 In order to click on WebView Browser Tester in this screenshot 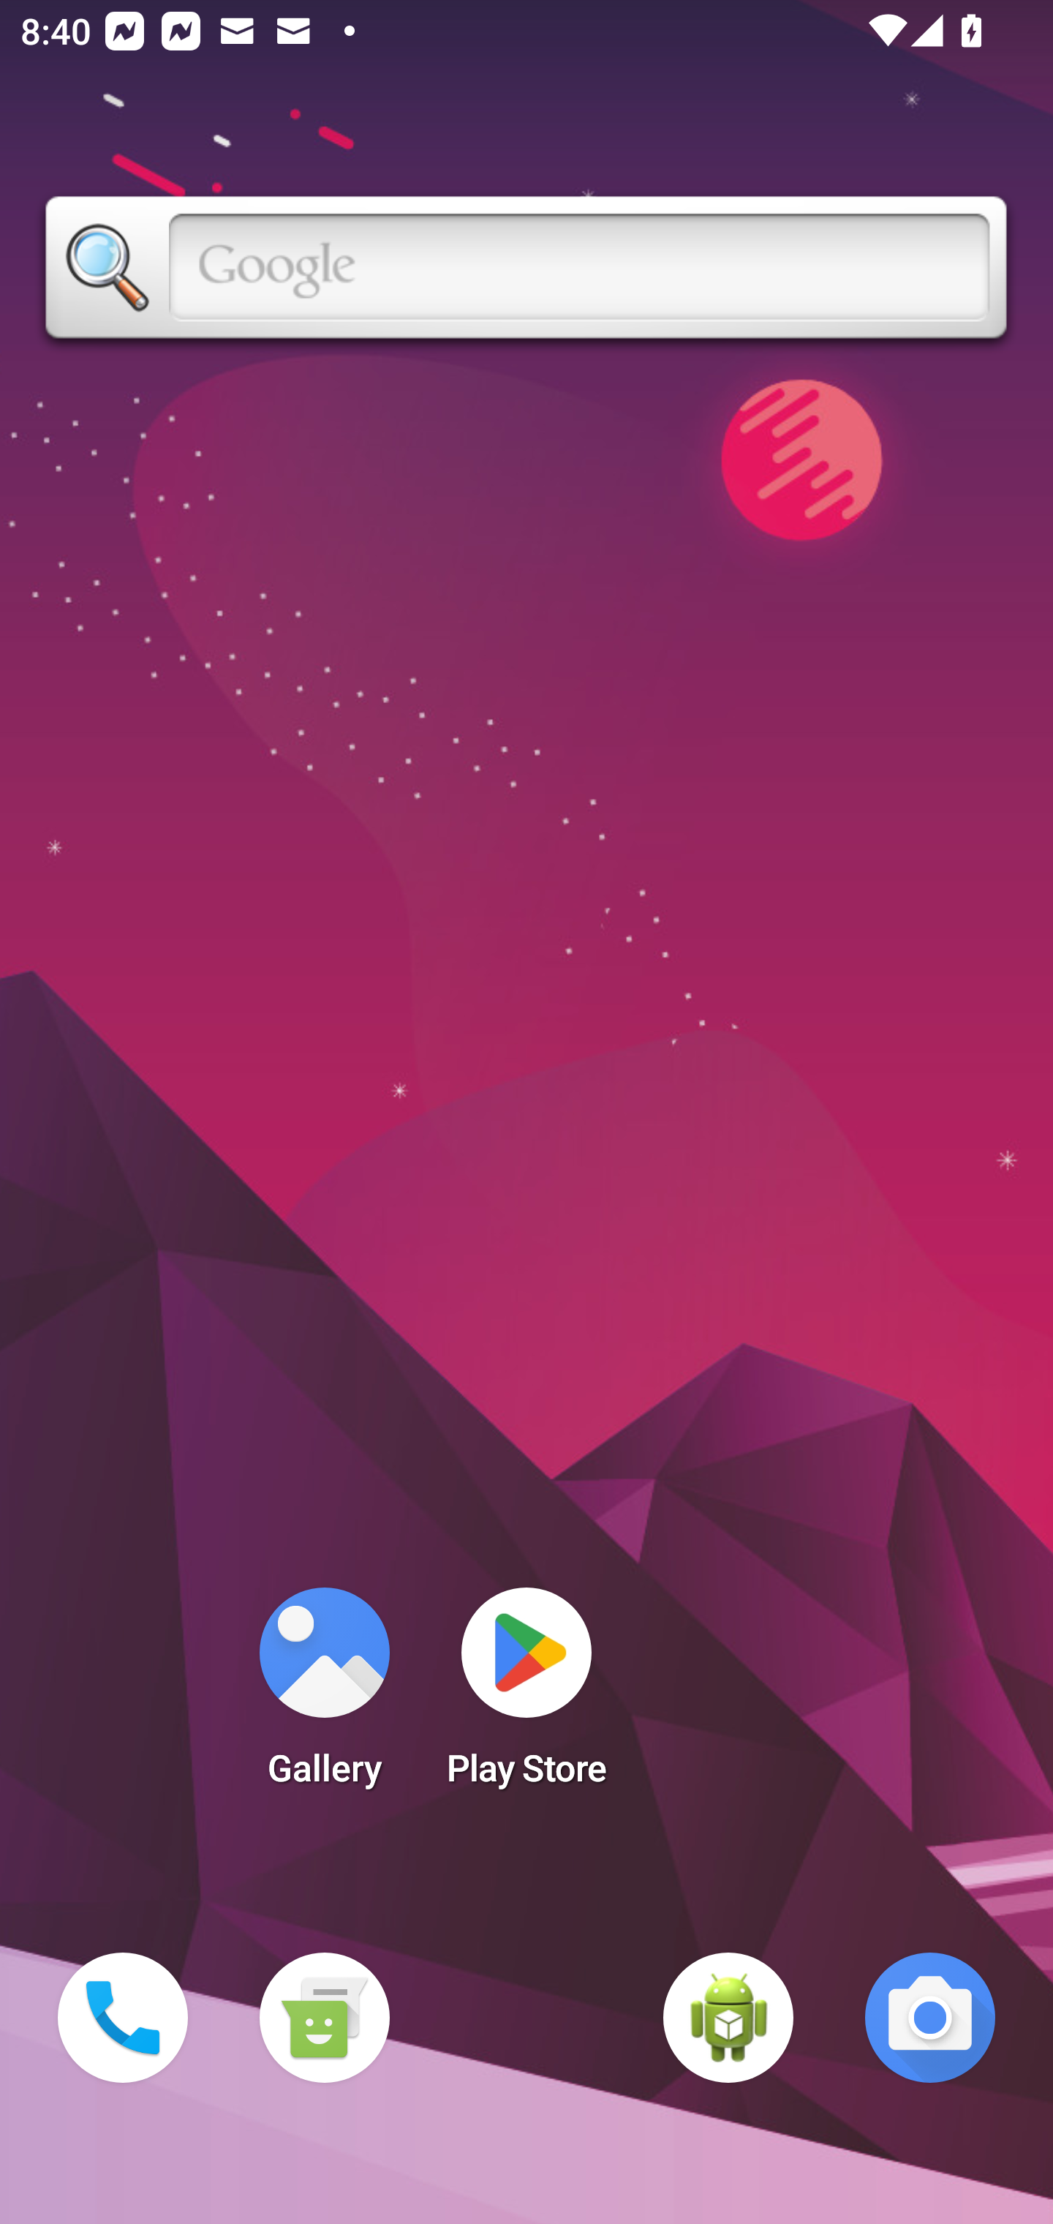, I will do `click(728, 2018)`.